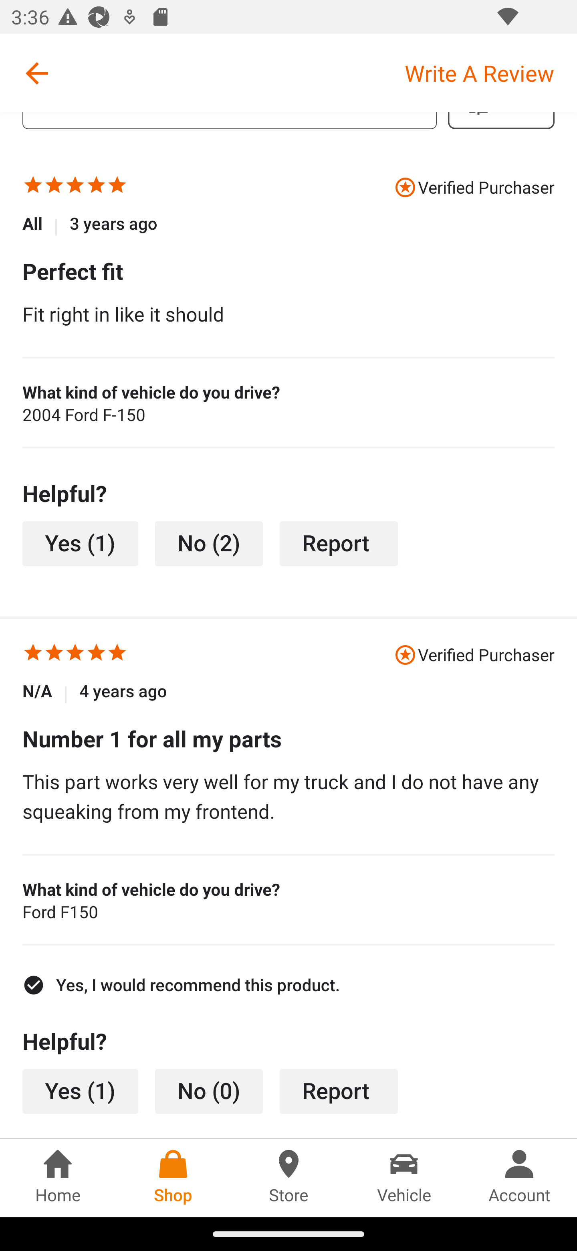 This screenshot has height=1251, width=577. What do you see at coordinates (519, 1178) in the screenshot?
I see `Account` at bounding box center [519, 1178].